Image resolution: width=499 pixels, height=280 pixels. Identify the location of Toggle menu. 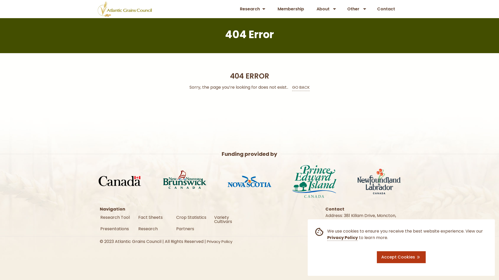
(354, 9).